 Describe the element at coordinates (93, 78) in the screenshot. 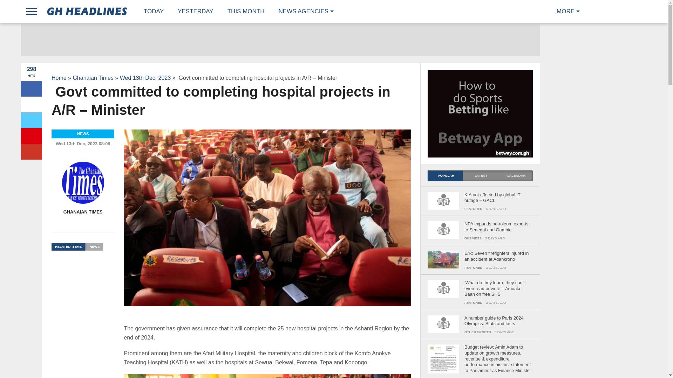

I see `Ghanaian Times` at that location.